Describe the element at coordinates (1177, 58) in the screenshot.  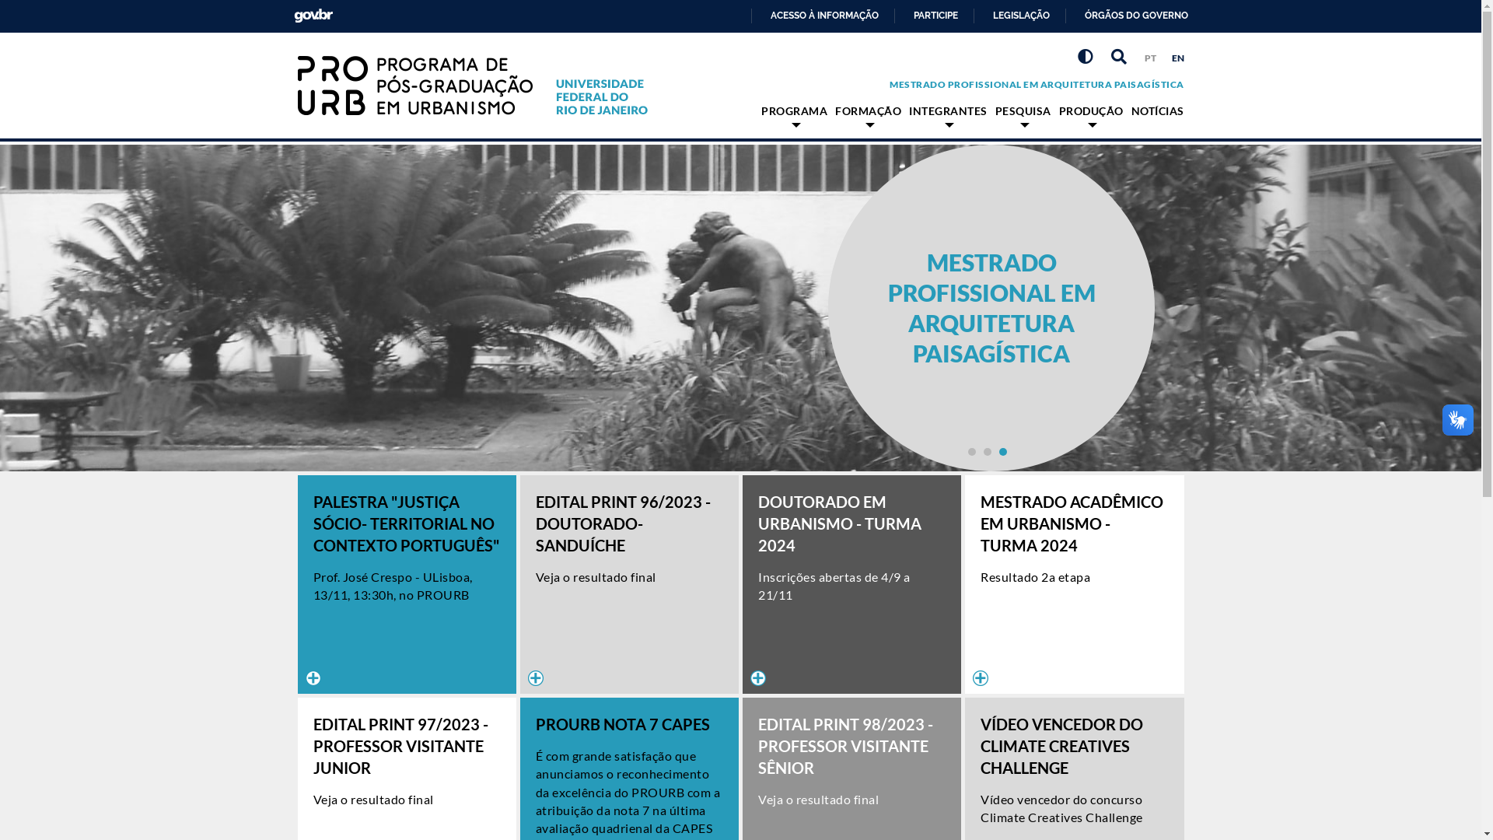
I see `EN` at that location.